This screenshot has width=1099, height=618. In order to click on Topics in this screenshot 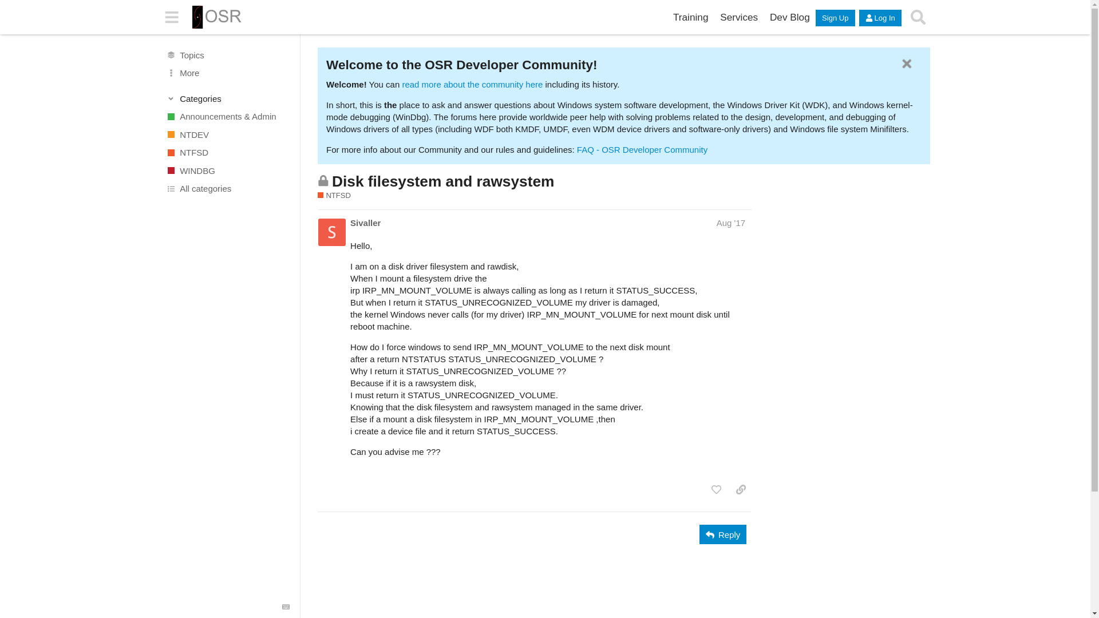, I will do `click(227, 55)`.